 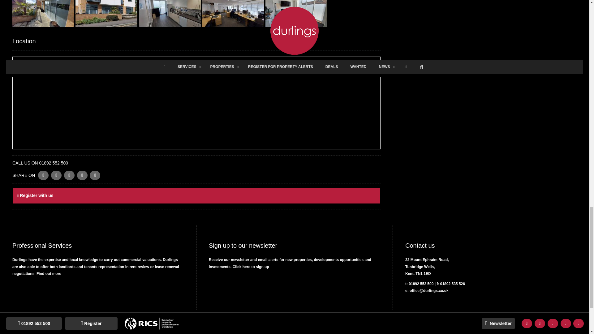 What do you see at coordinates (56, 175) in the screenshot?
I see `Share on Facebook.` at bounding box center [56, 175].